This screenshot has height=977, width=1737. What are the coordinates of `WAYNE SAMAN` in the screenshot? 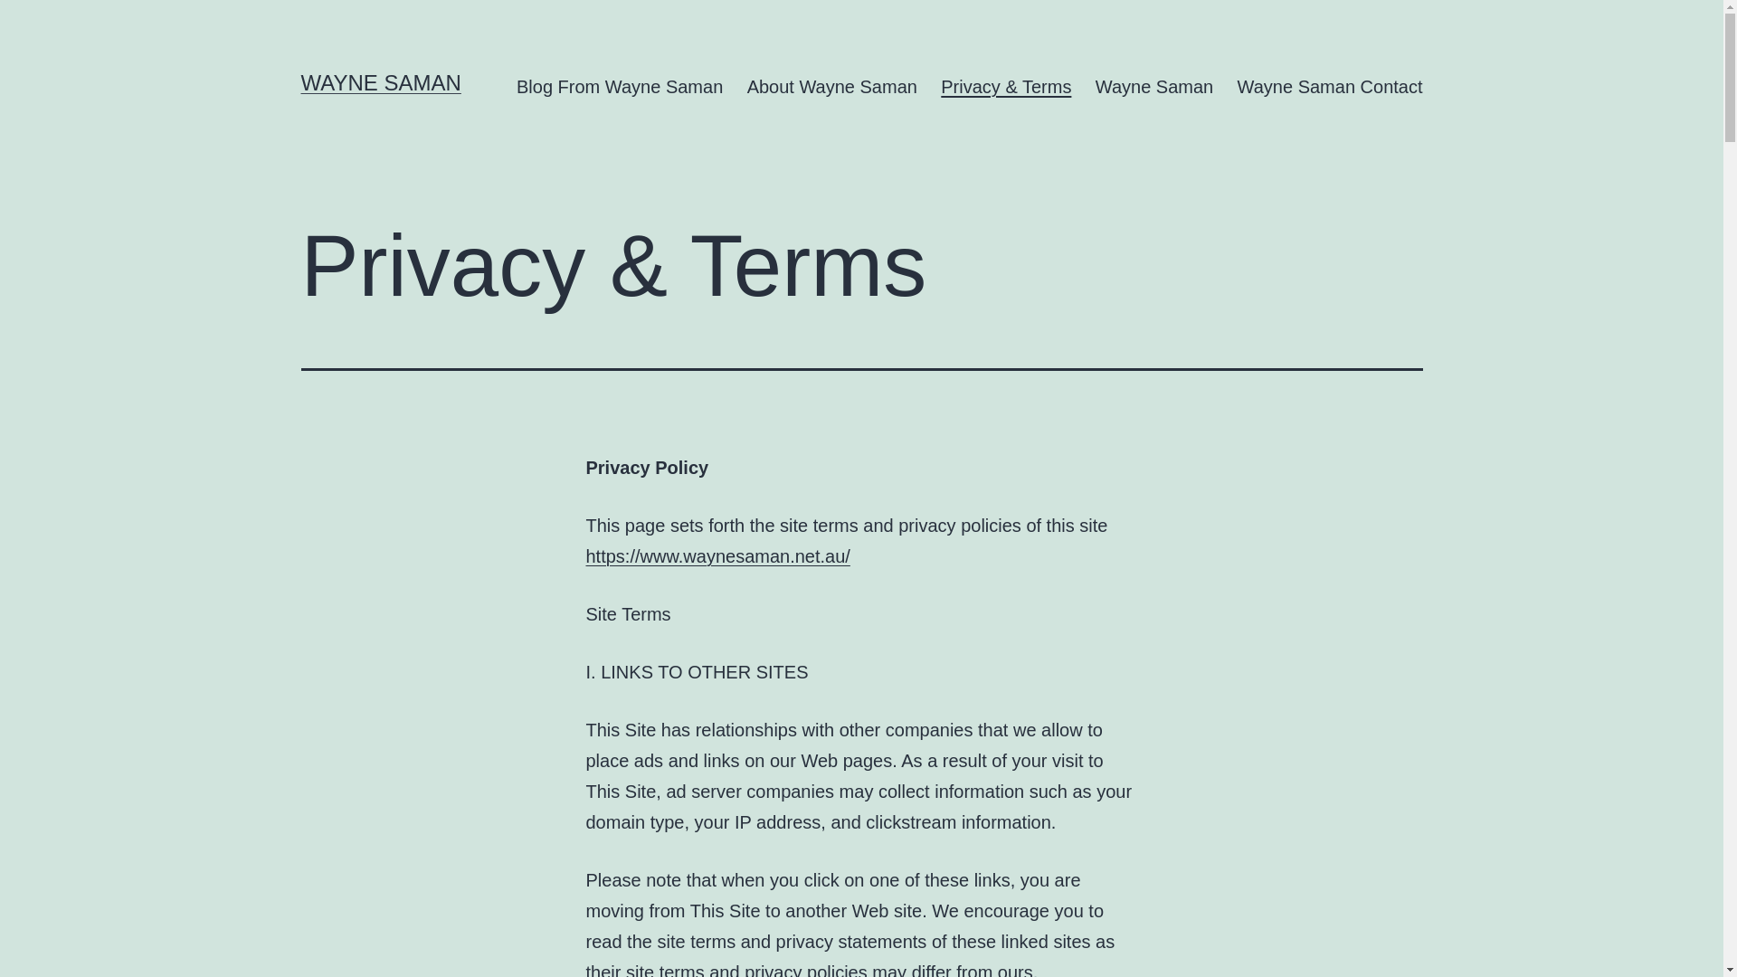 It's located at (380, 82).